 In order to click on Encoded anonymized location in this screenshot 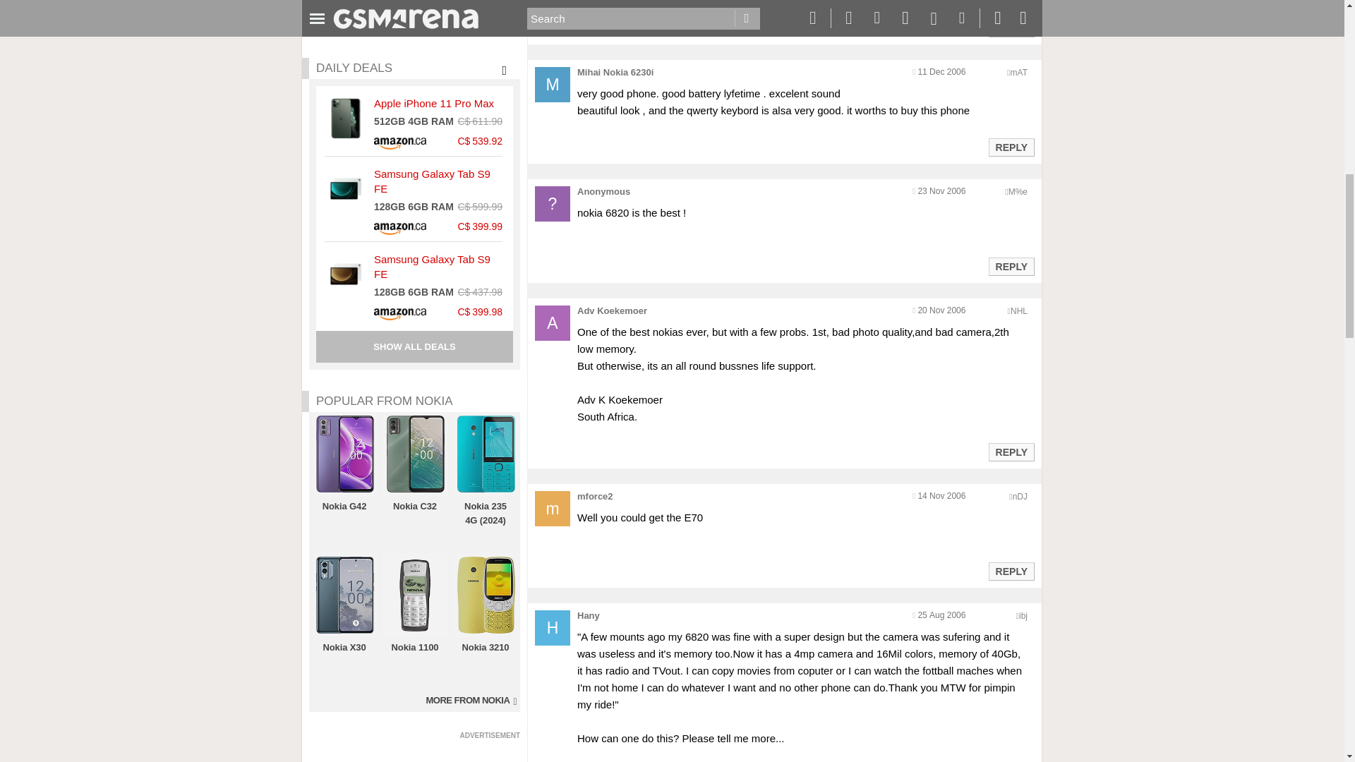, I will do `click(1019, 496)`.